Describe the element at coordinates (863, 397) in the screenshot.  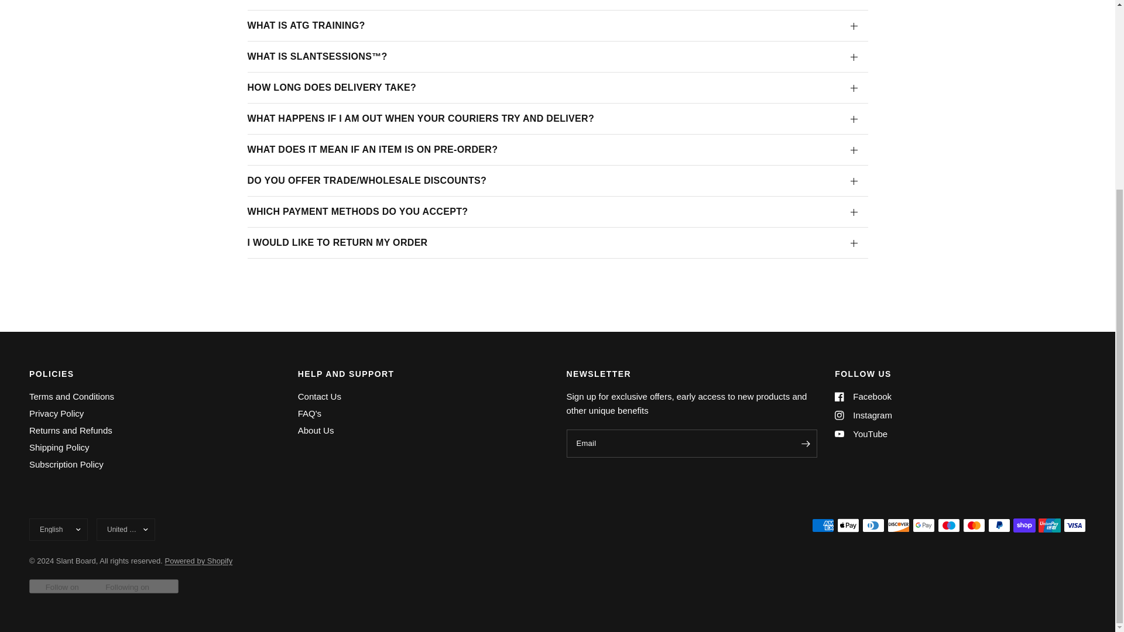
I see `Facebook` at that location.